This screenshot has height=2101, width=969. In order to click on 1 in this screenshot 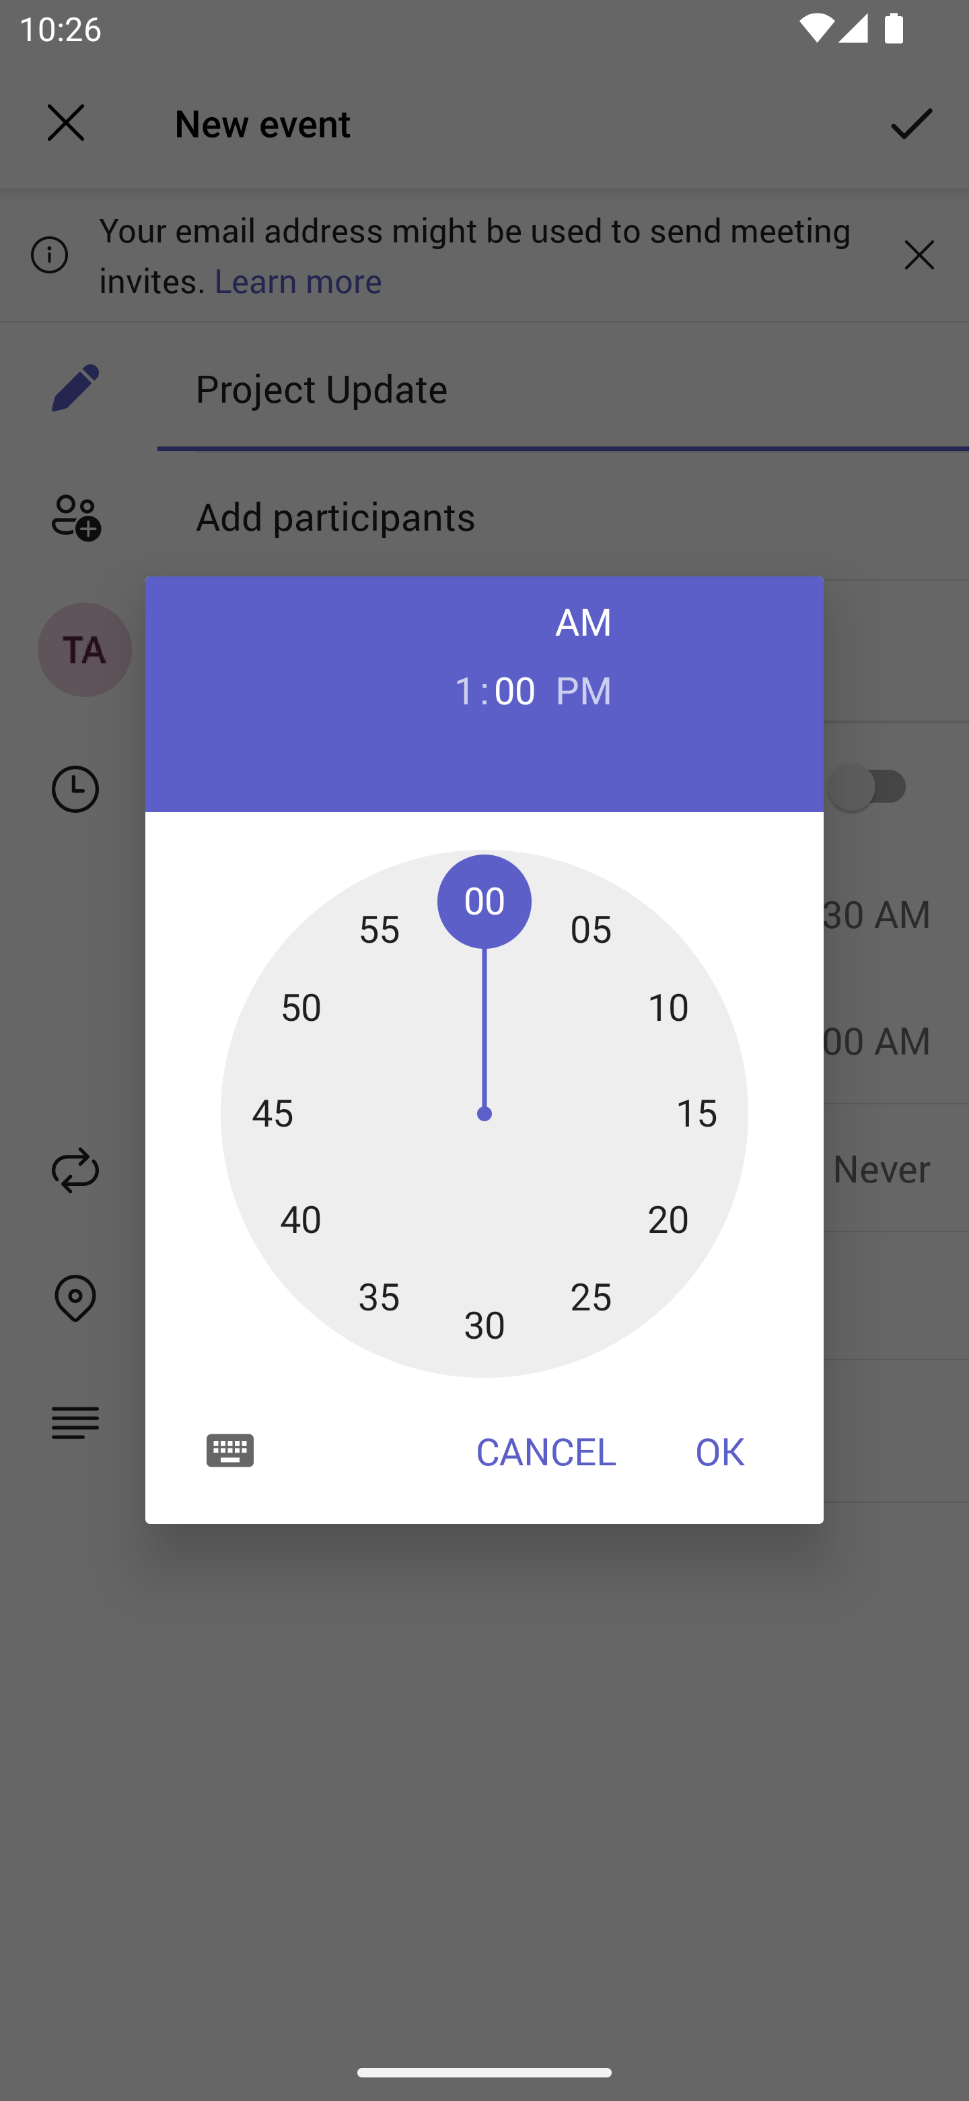, I will do `click(454, 688)`.